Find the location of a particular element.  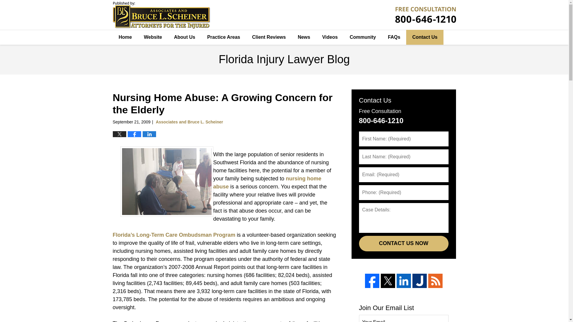

Videos is located at coordinates (329, 37).